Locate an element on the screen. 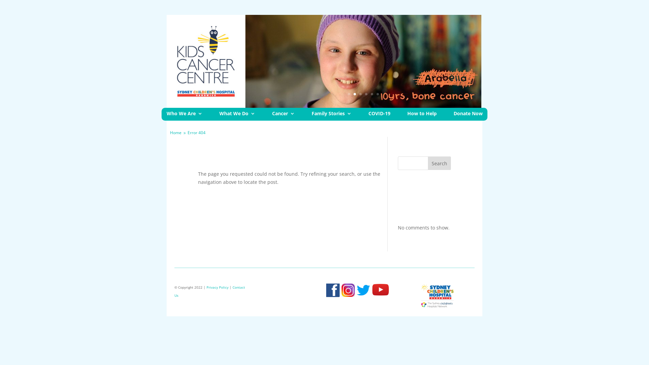  Family Stories is located at coordinates (332, 116).